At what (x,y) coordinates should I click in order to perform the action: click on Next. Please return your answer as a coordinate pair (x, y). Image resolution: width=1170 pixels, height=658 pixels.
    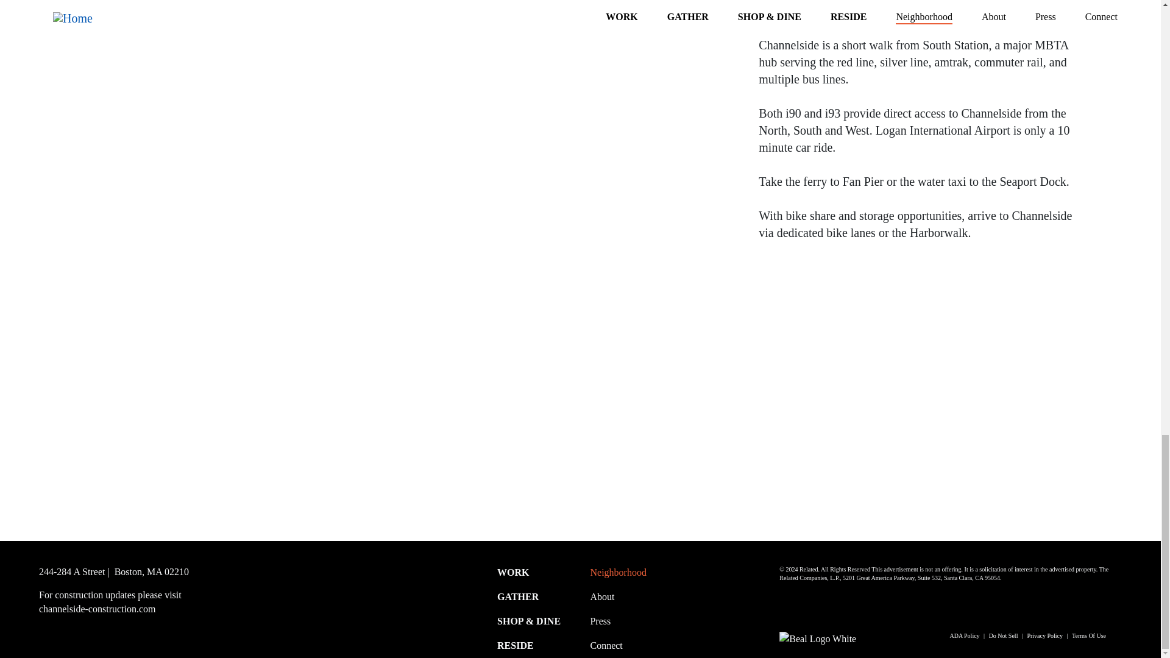
    Looking at the image, I should click on (1142, 440).